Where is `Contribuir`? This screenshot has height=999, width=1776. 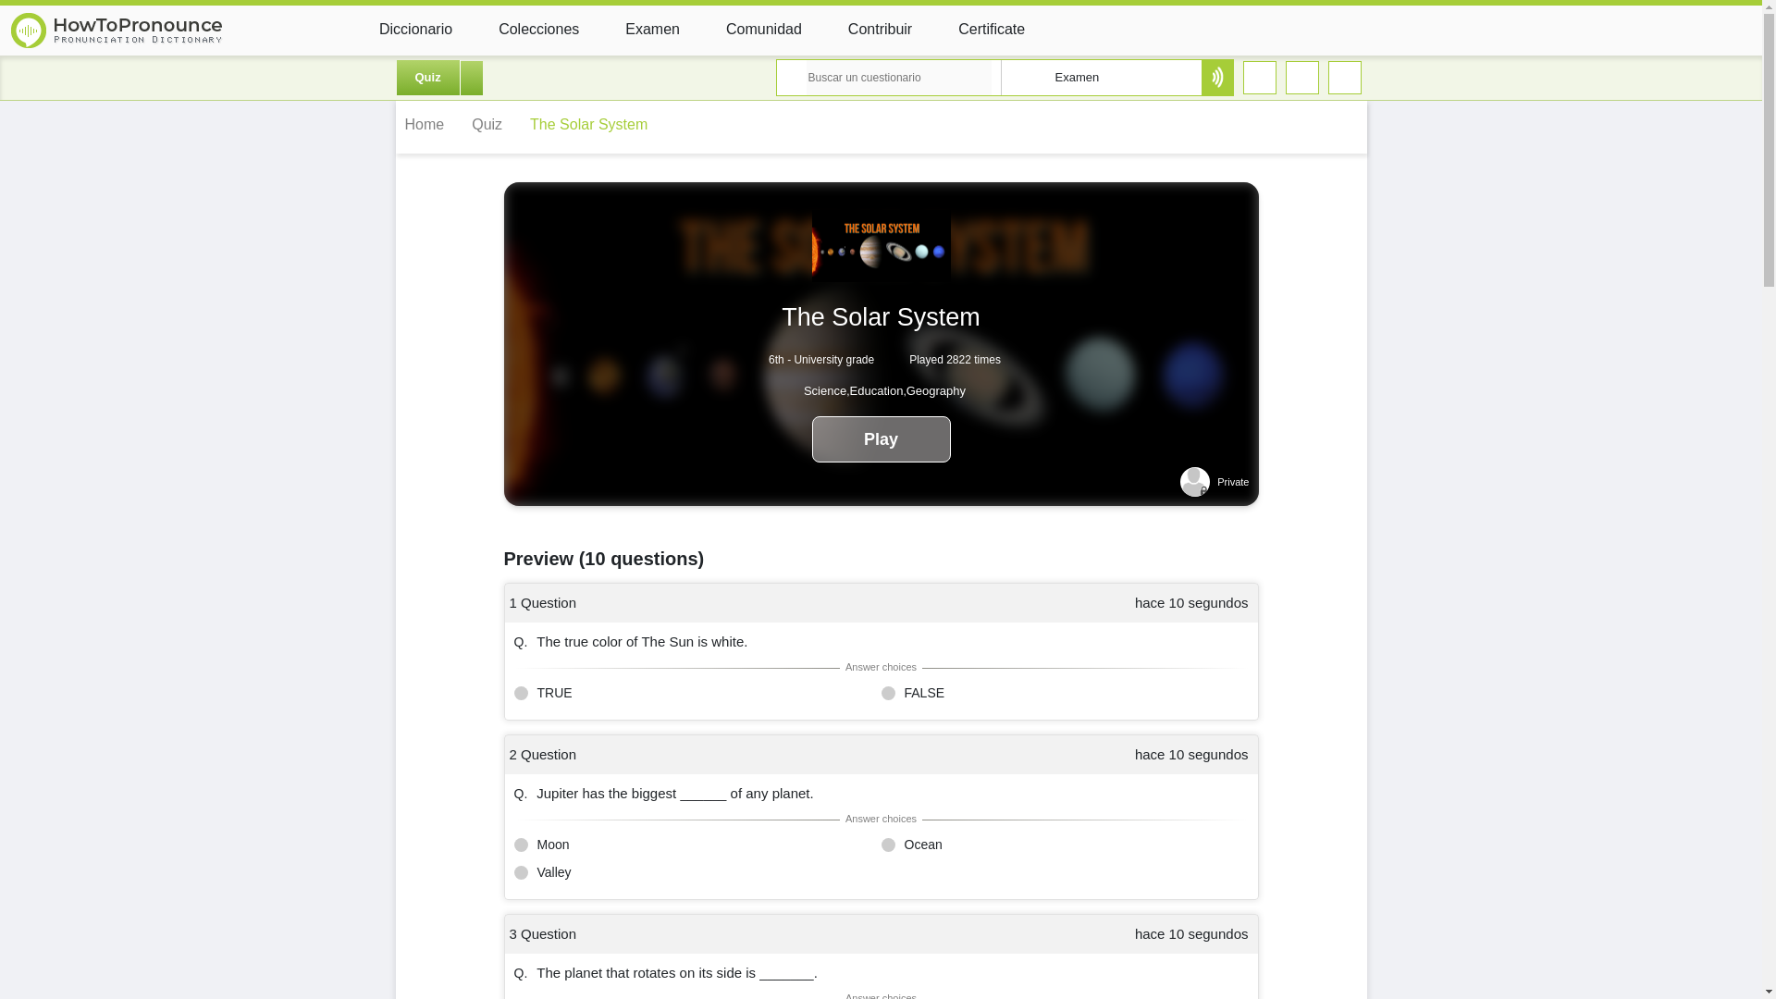
Contribuir is located at coordinates (866, 28).